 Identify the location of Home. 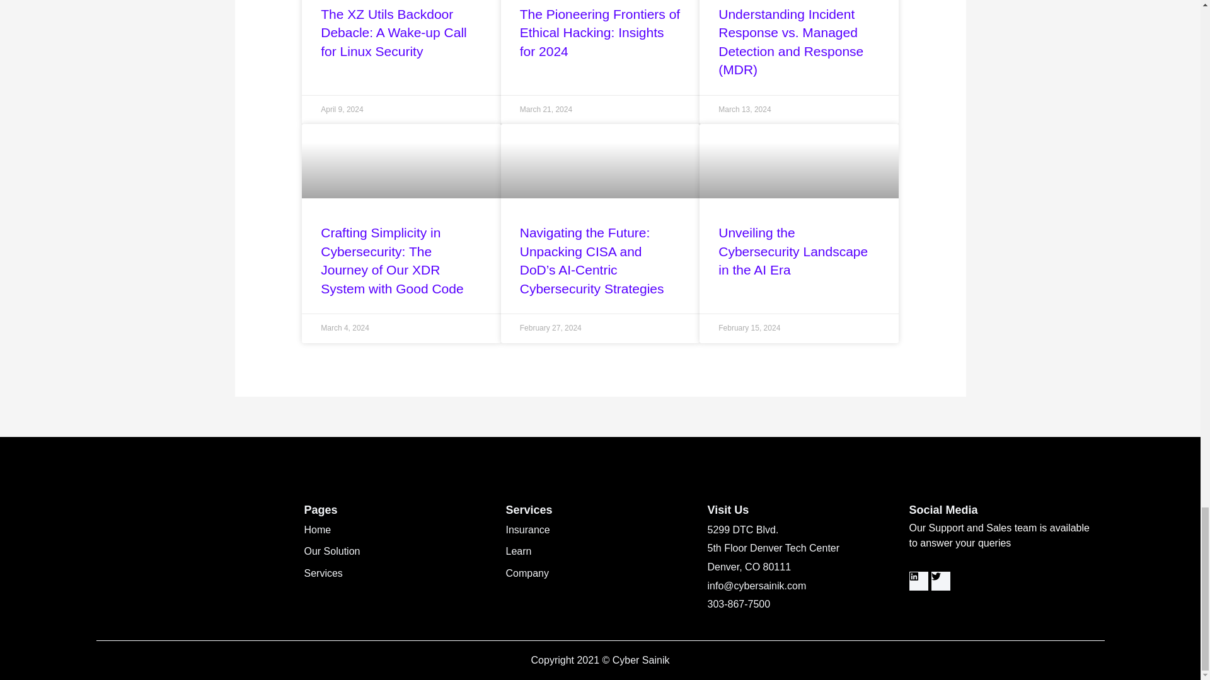
(398, 530).